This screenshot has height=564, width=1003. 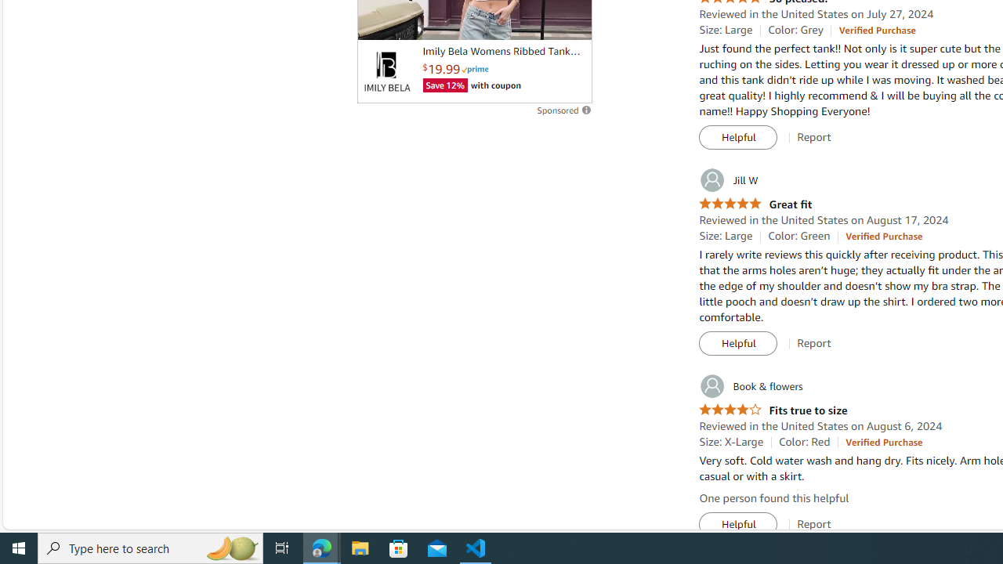 I want to click on Pause, so click(x=377, y=21).